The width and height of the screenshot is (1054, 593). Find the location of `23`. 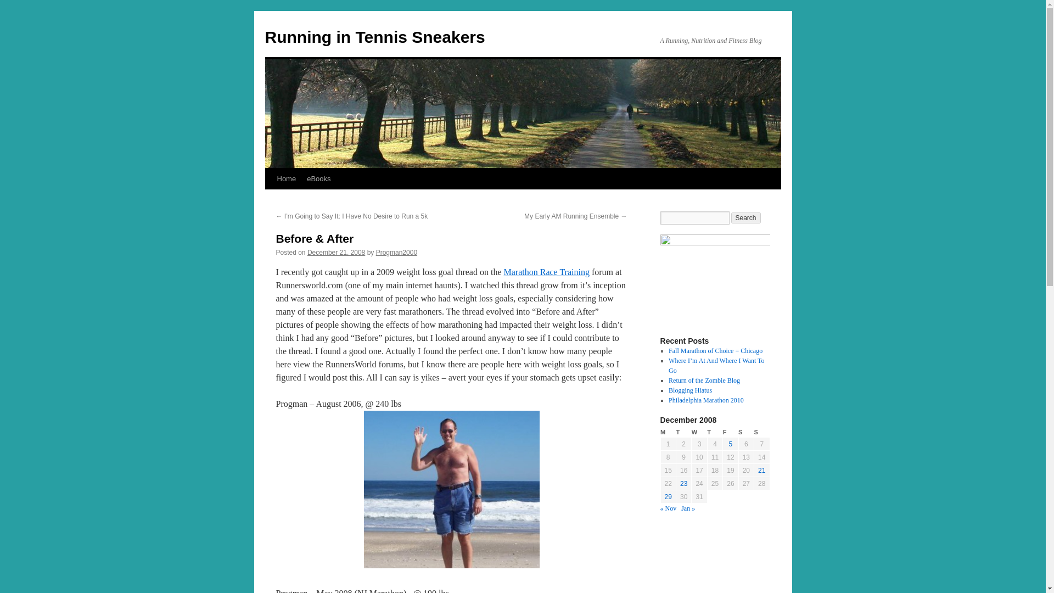

23 is located at coordinates (683, 483).